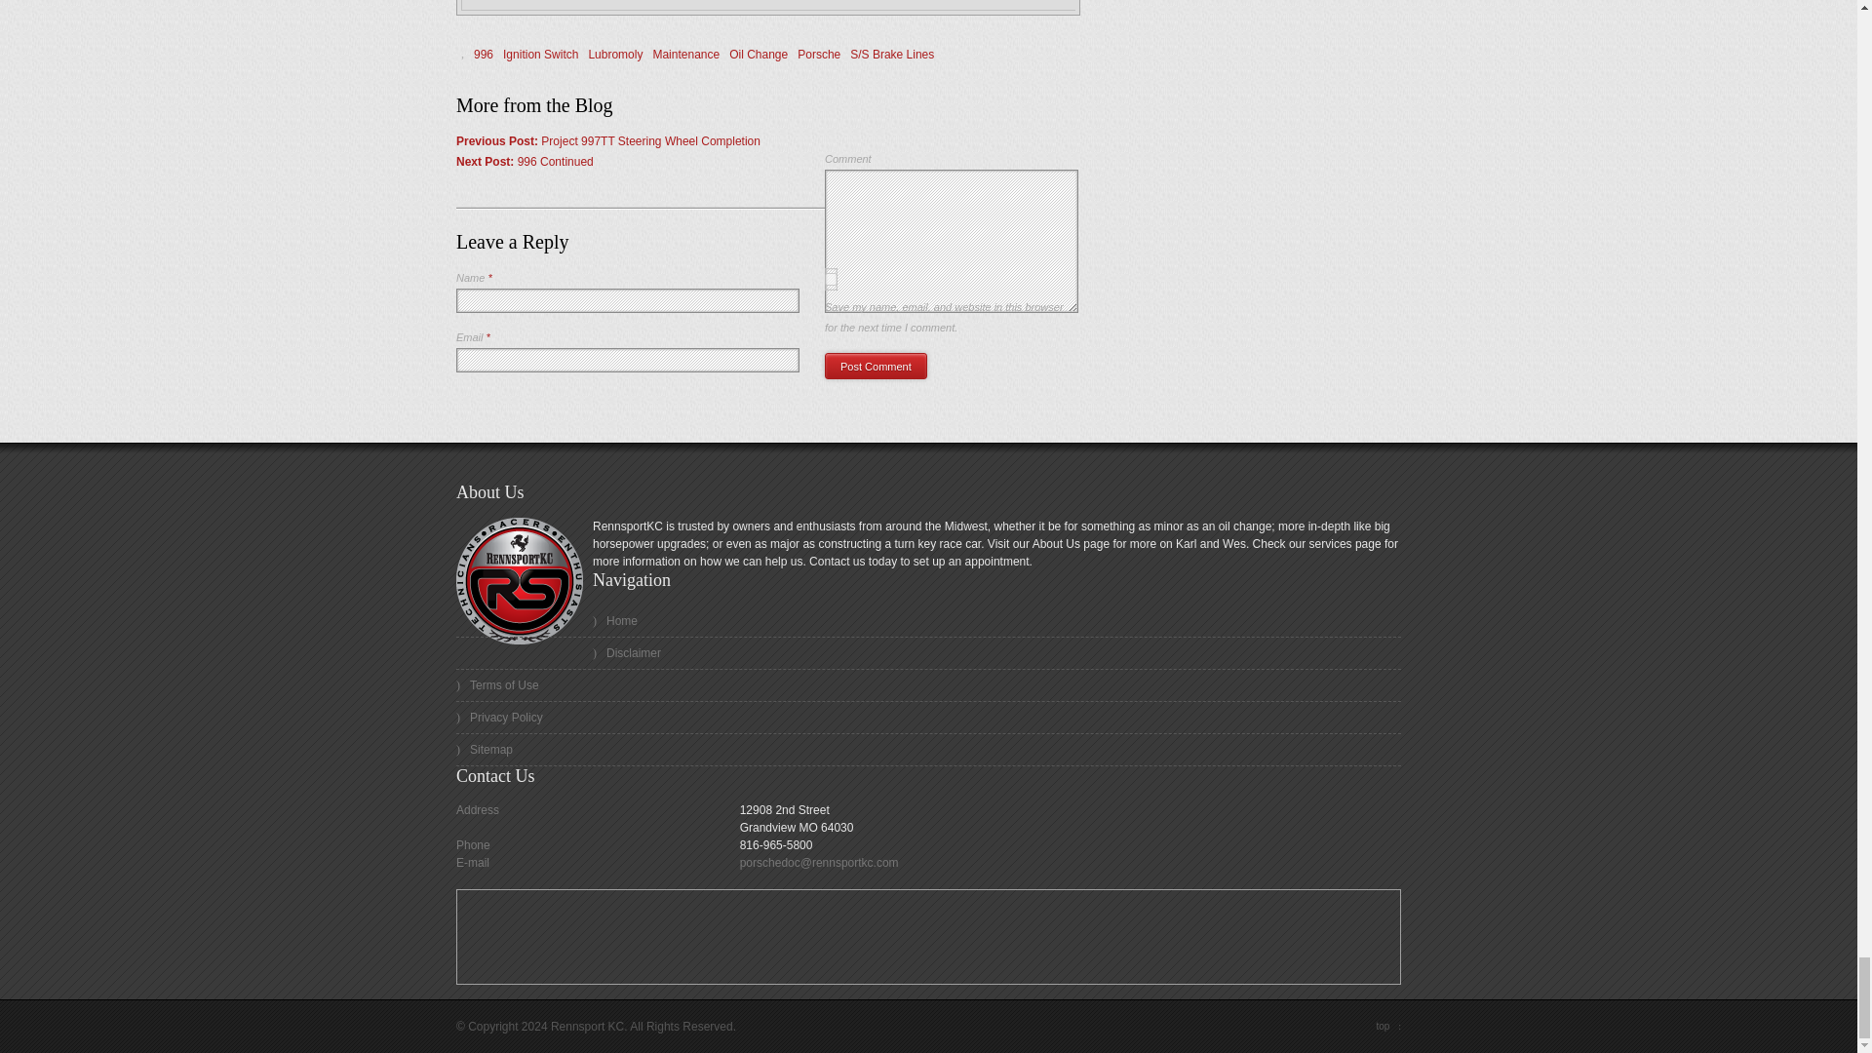 This screenshot has height=1053, width=1872. I want to click on Privacy Policy, so click(928, 718).